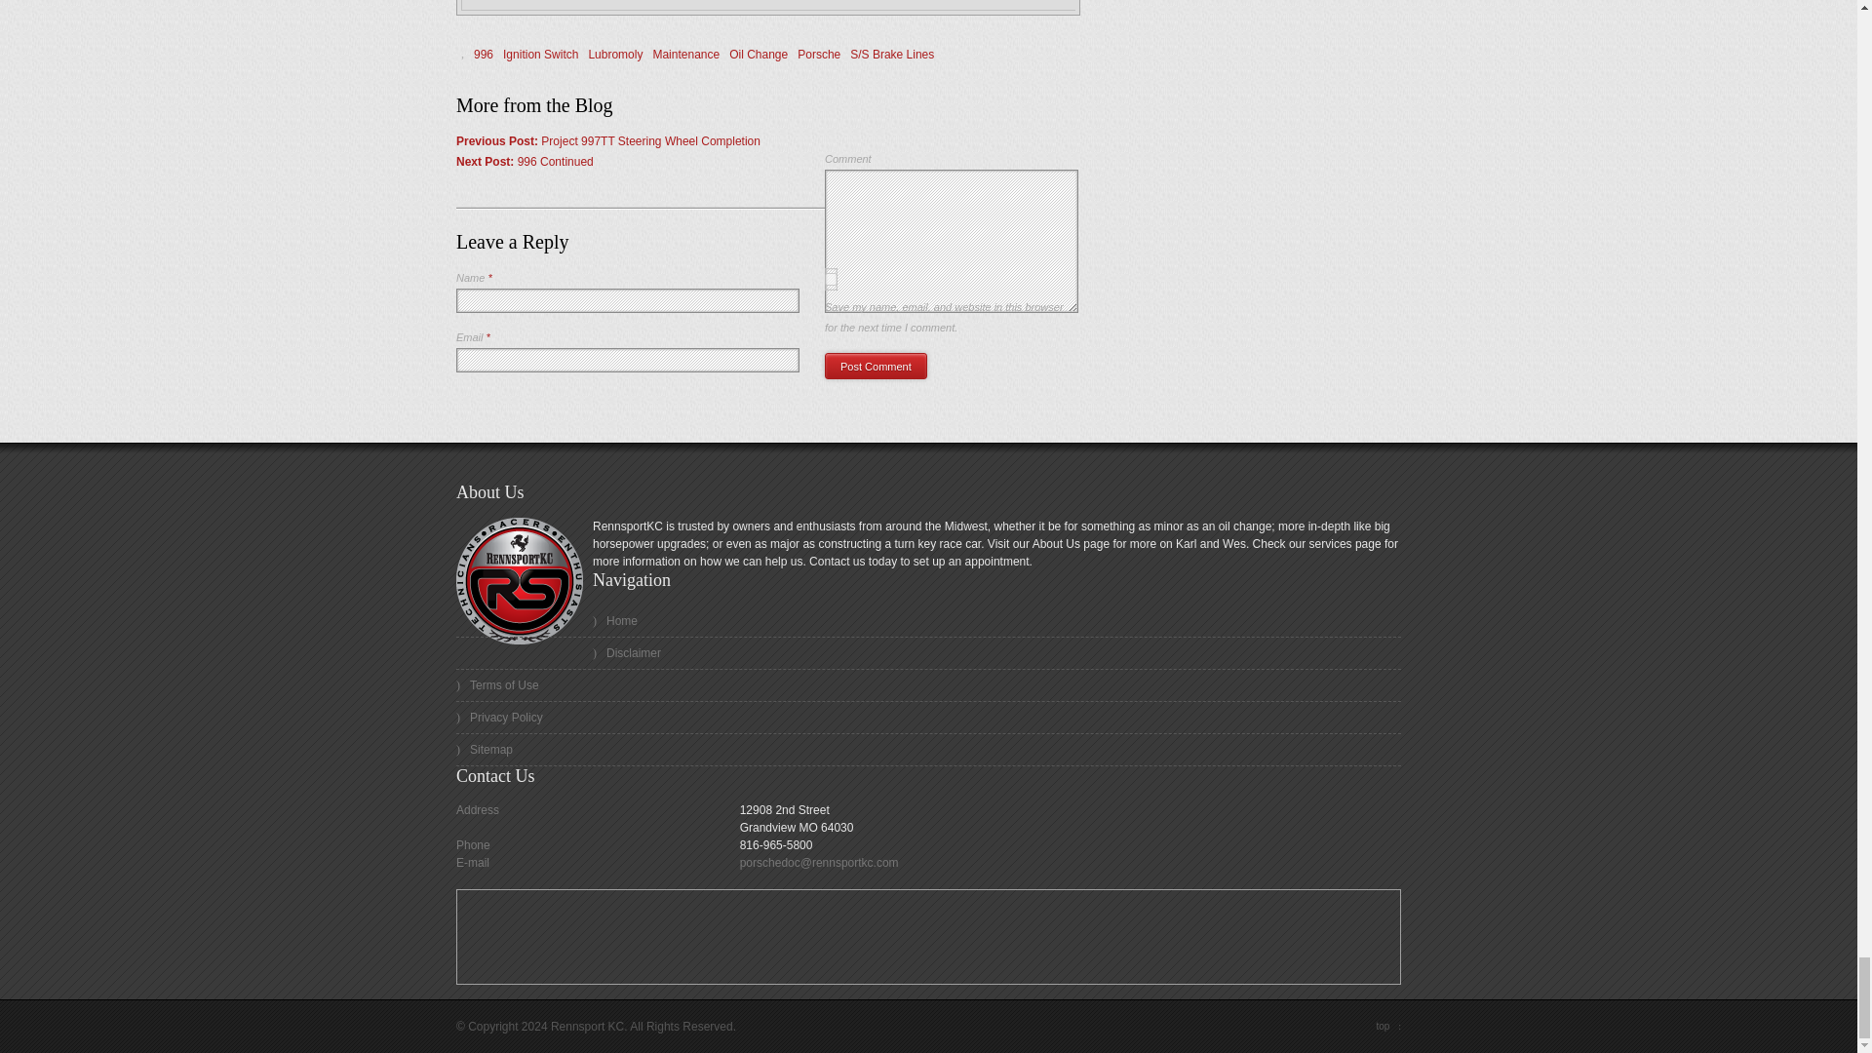 This screenshot has height=1053, width=1872. I want to click on Privacy Policy, so click(928, 718).